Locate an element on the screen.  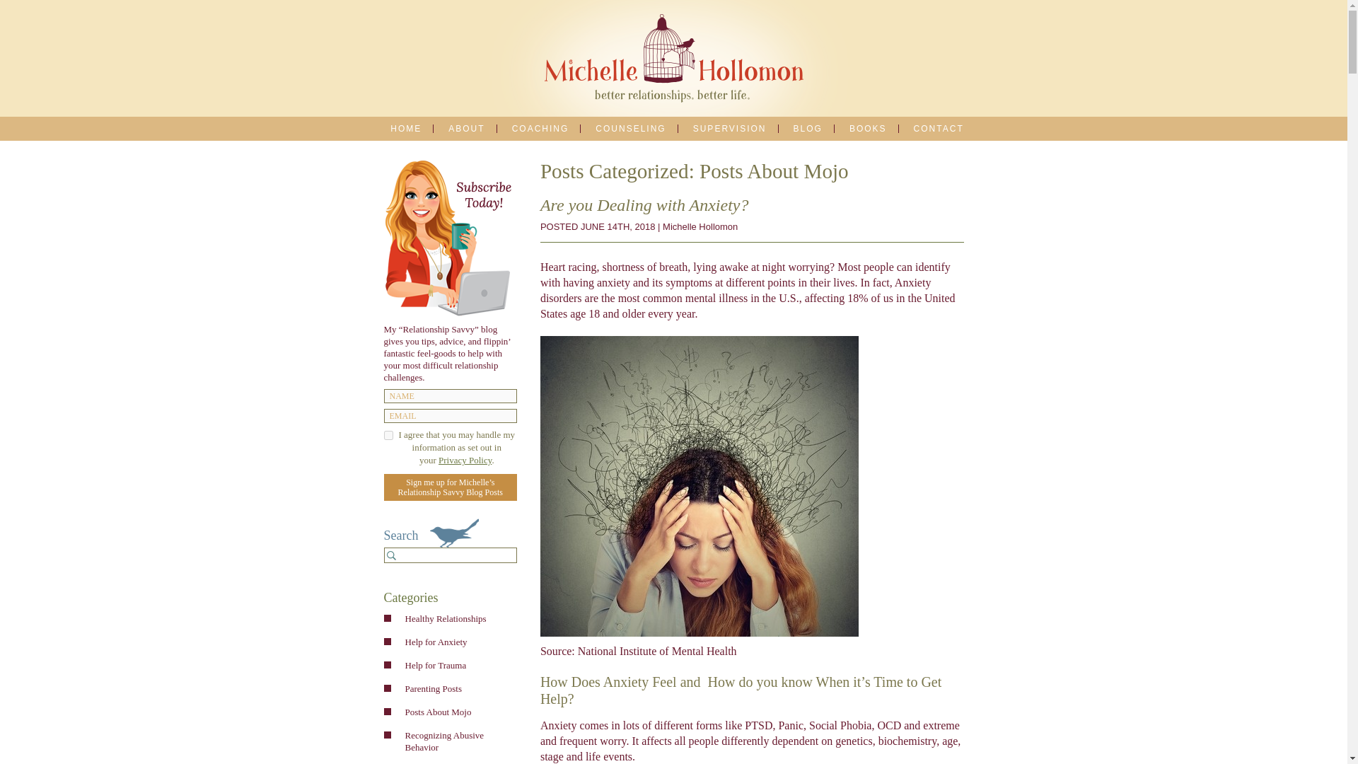
COACHING is located at coordinates (540, 129).